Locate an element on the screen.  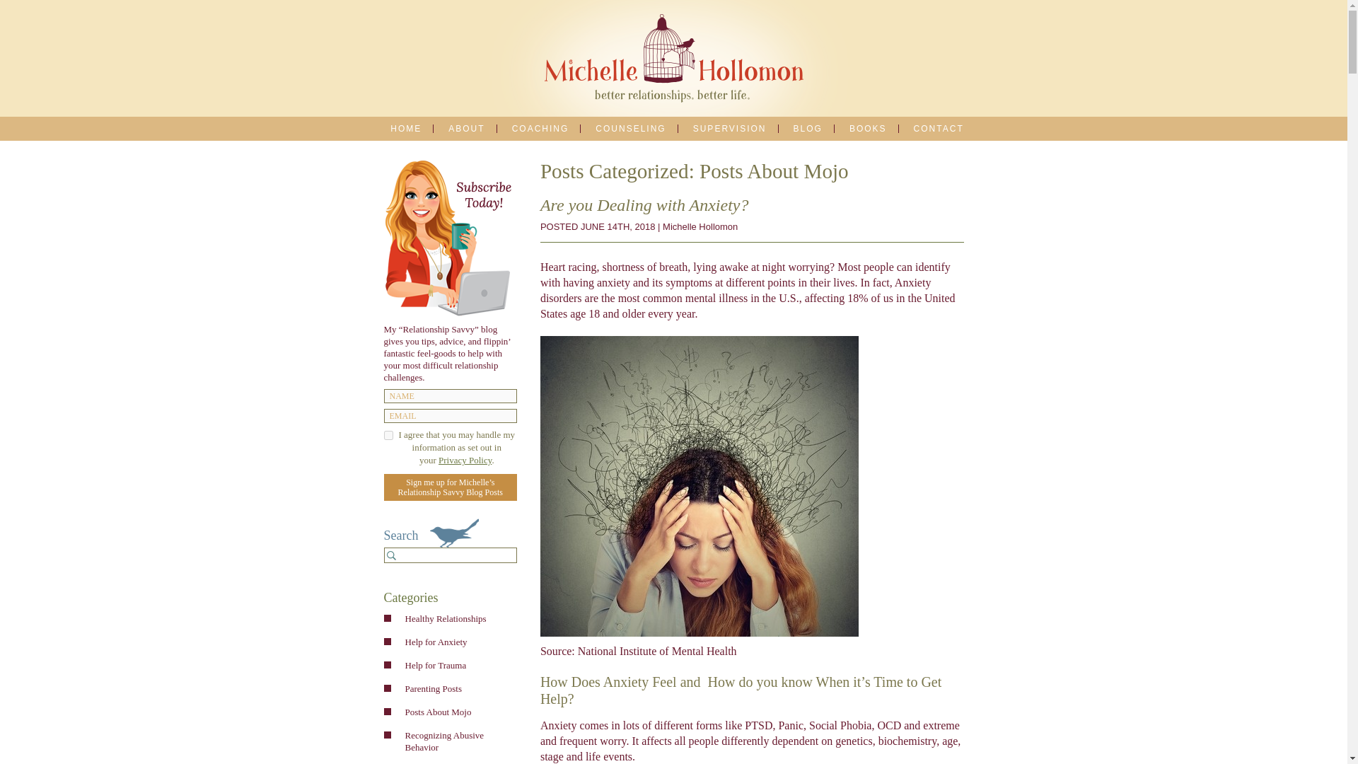
COACHING is located at coordinates (540, 129).